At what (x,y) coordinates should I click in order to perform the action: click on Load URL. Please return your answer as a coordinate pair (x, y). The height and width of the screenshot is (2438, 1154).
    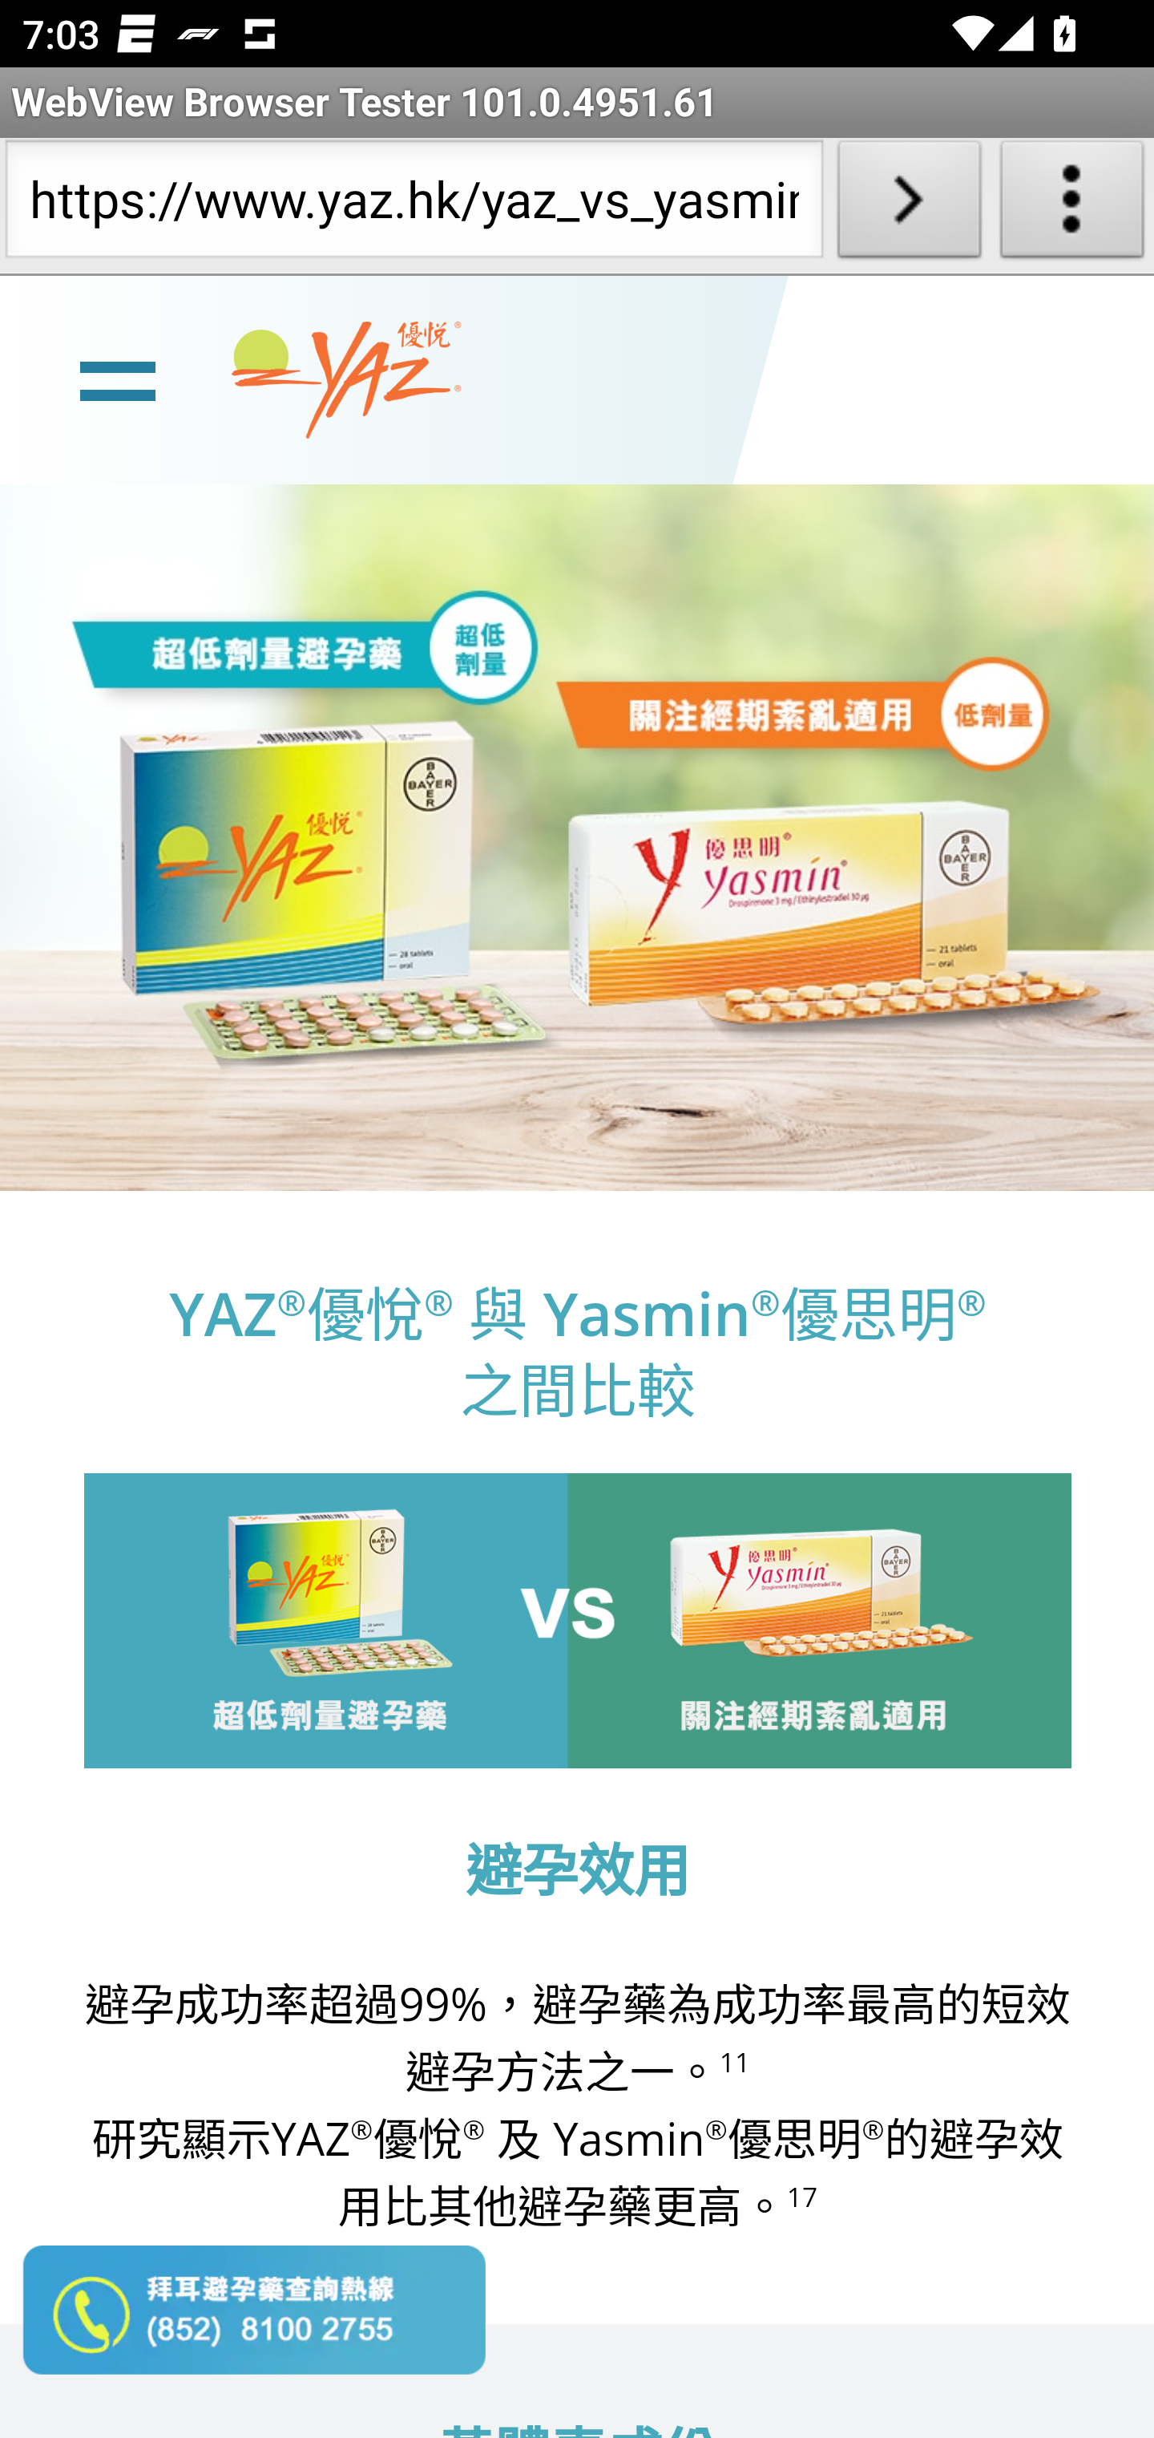
    Looking at the image, I should click on (909, 205).